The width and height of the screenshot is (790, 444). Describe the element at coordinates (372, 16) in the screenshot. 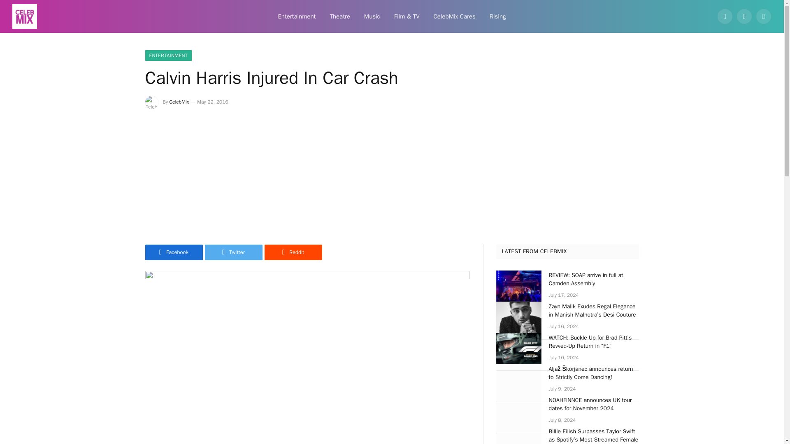

I see `Music` at that location.